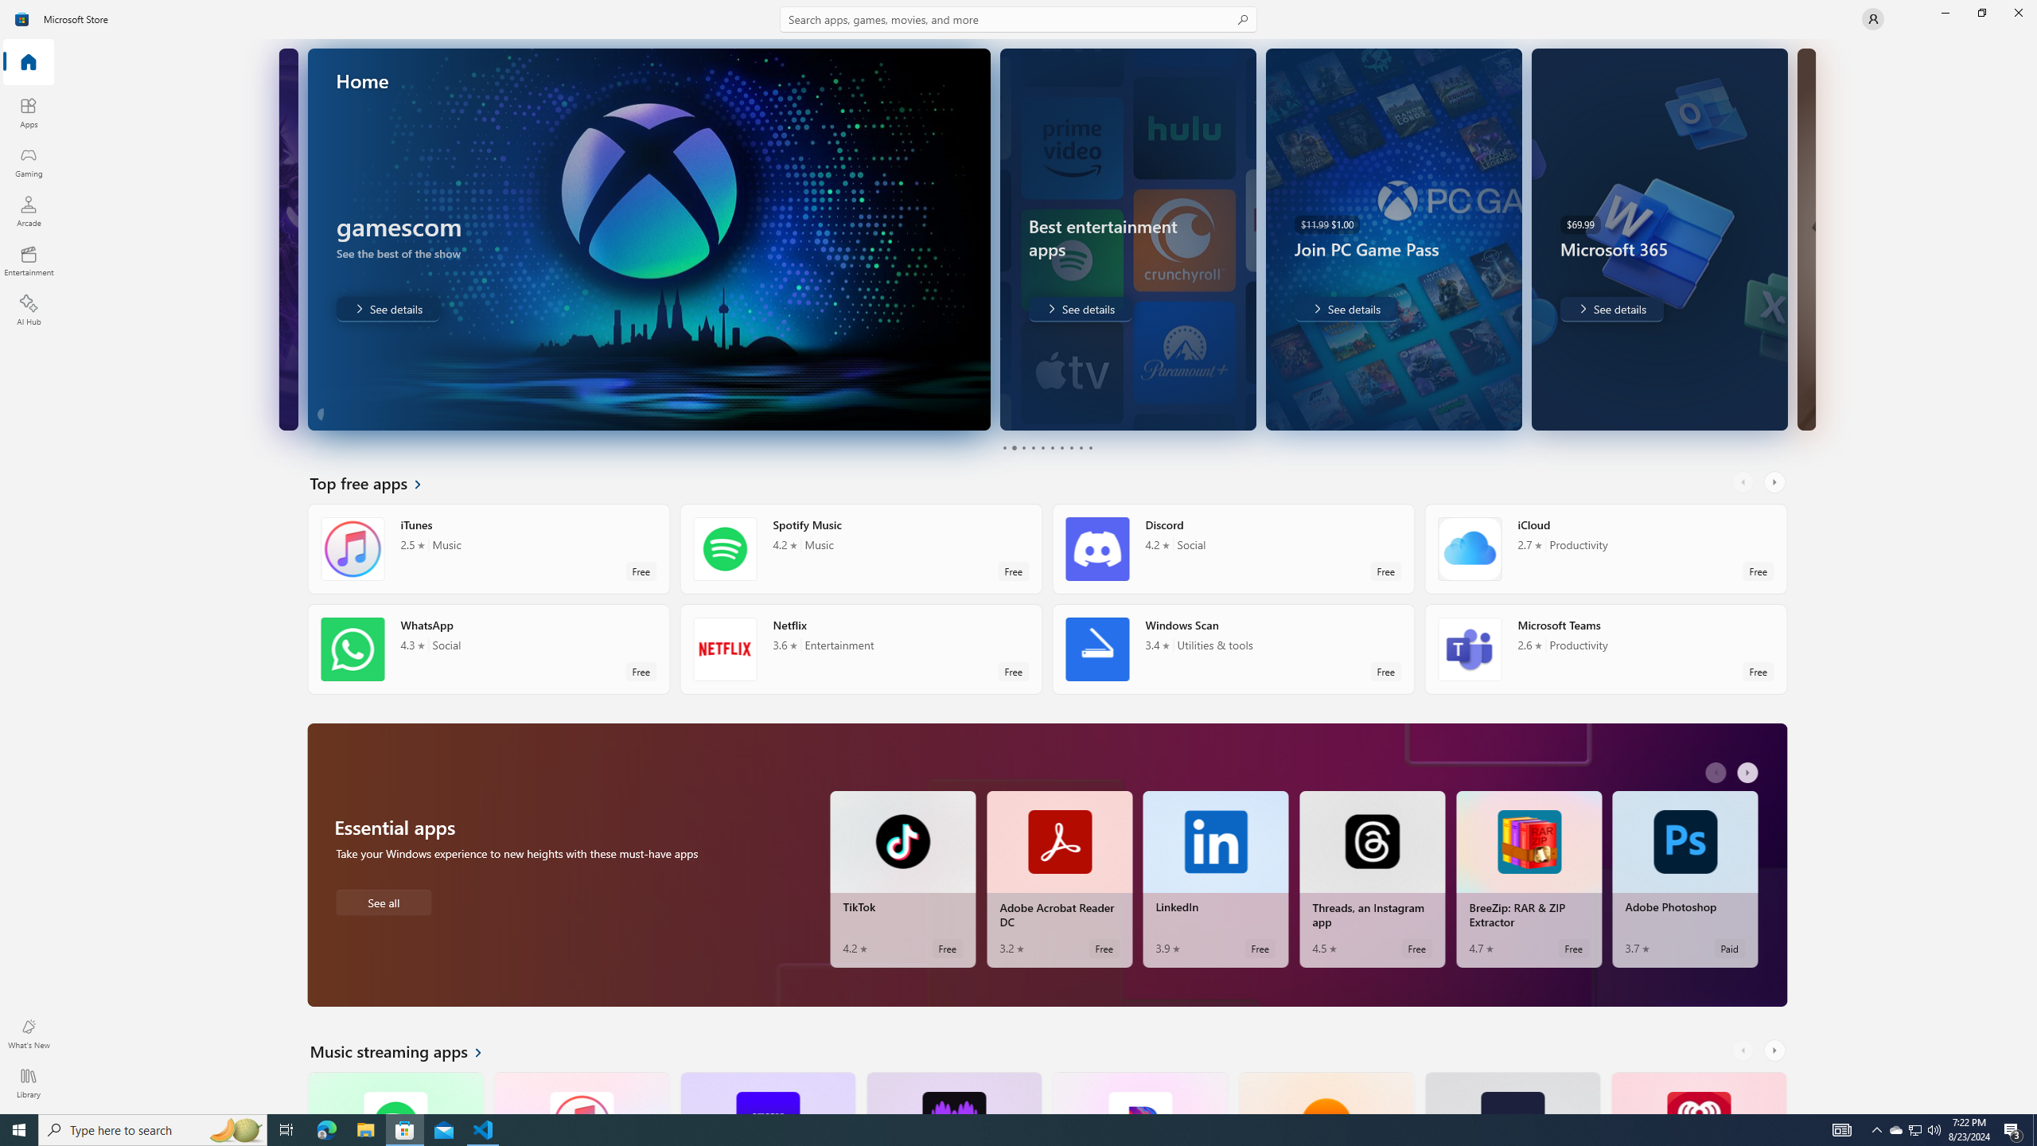  What do you see at coordinates (1042, 447) in the screenshot?
I see `Page 5` at bounding box center [1042, 447].